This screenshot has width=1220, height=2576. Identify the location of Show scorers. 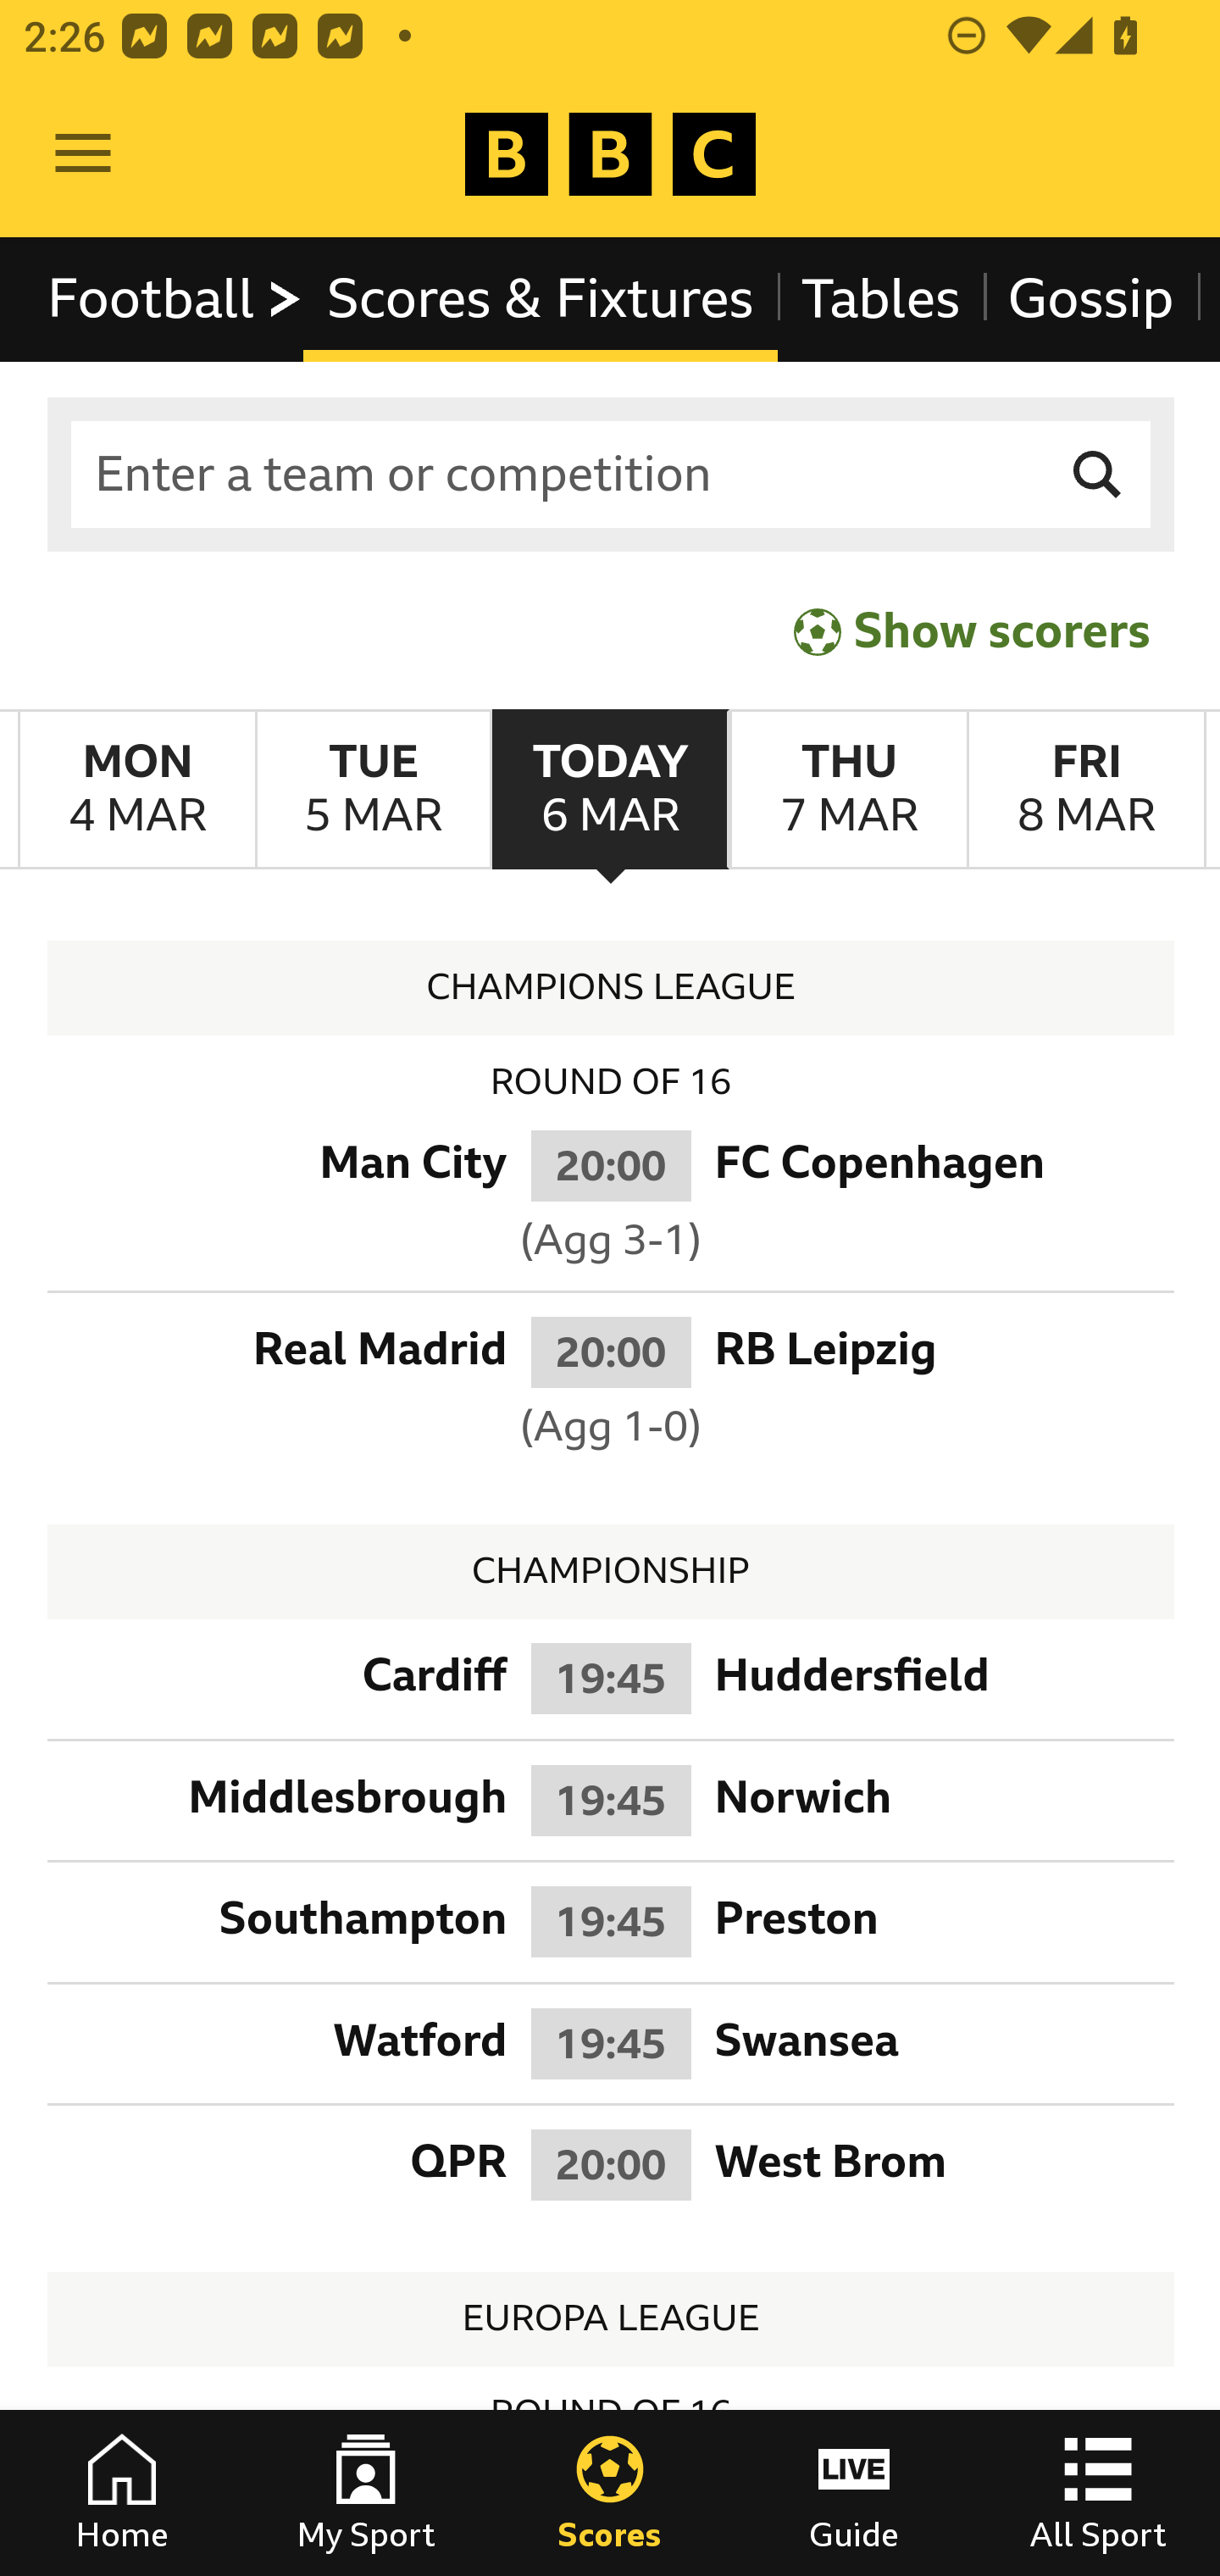
(972, 630).